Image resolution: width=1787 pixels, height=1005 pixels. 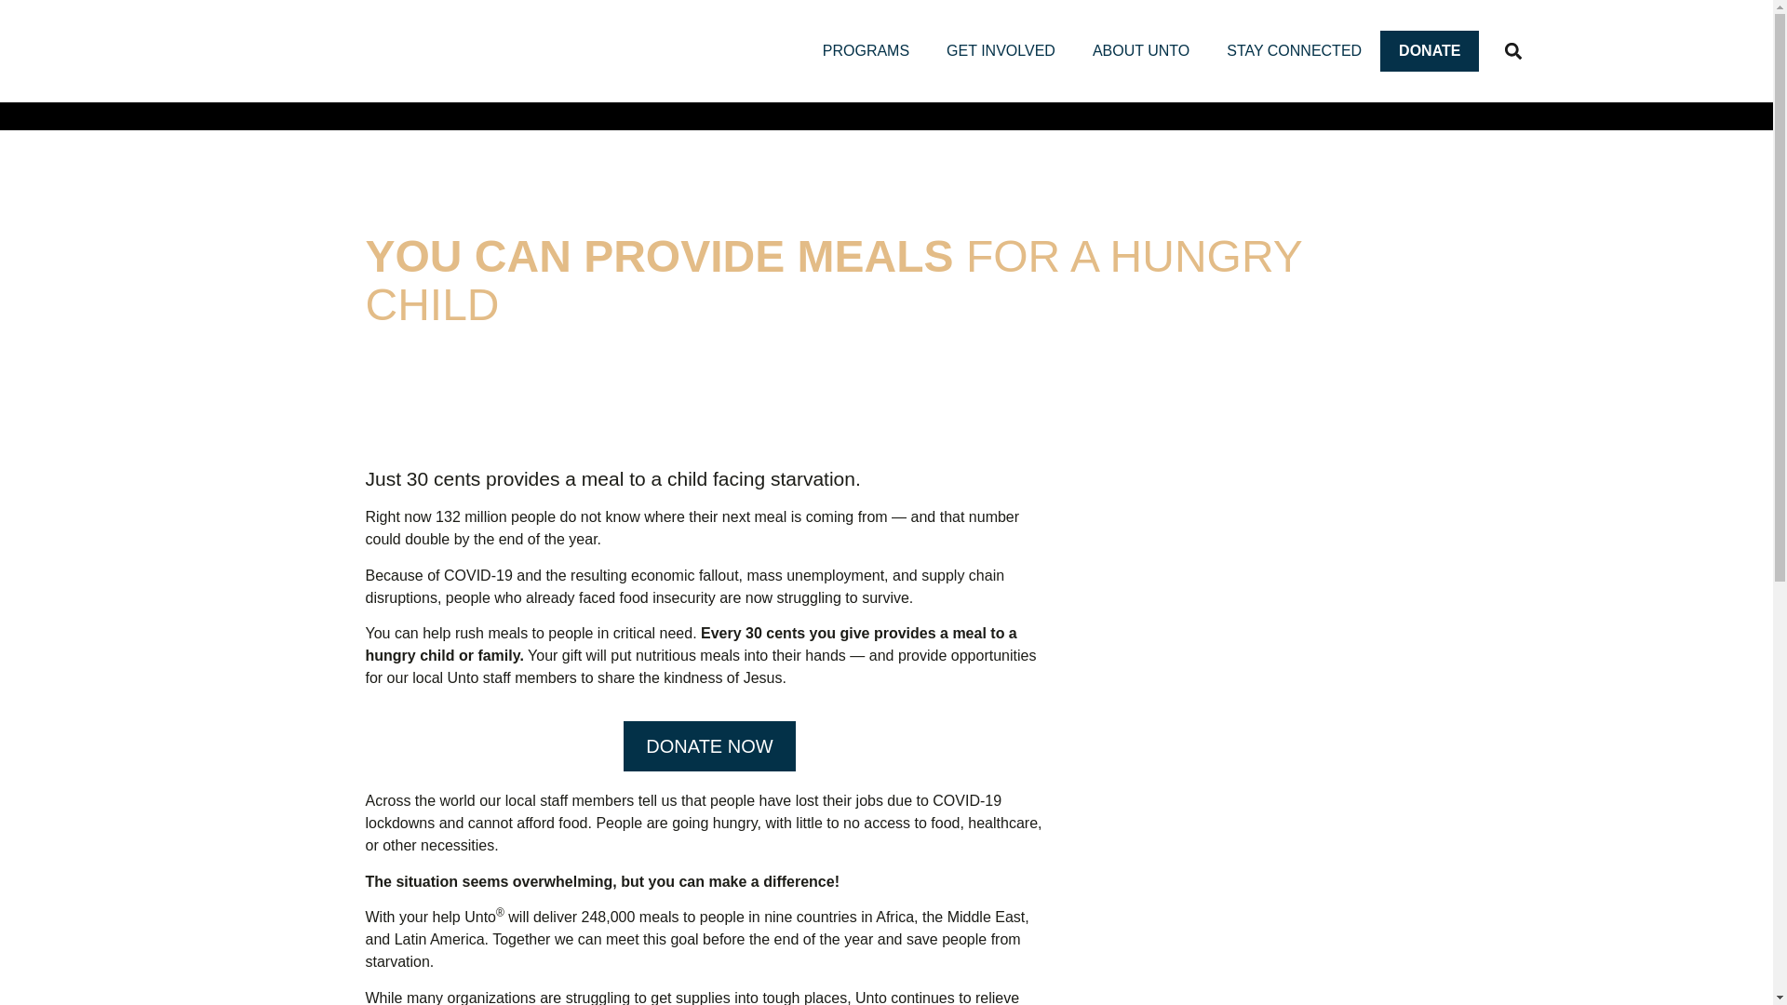 What do you see at coordinates (866, 50) in the screenshot?
I see `PROGRAMS` at bounding box center [866, 50].